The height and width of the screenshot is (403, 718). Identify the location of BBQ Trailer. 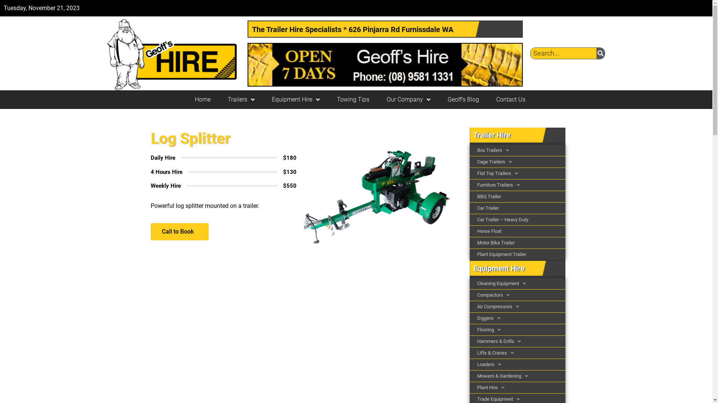
(518, 197).